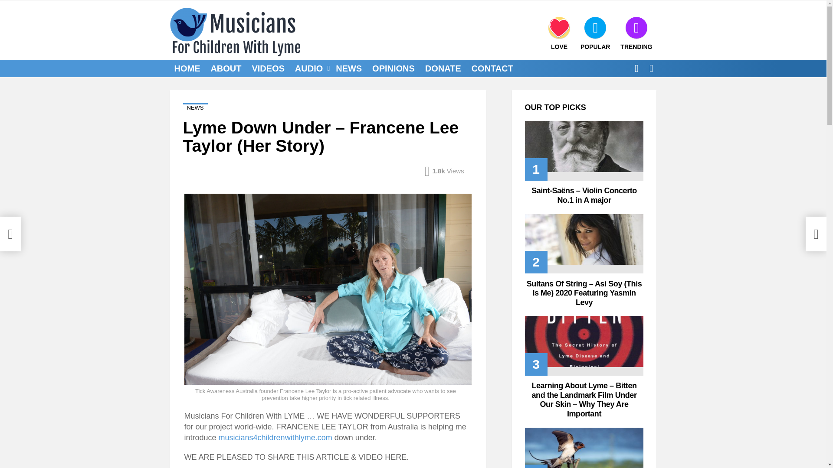 This screenshot has width=833, height=468. Describe the element at coordinates (226, 68) in the screenshot. I see `ABOUT` at that location.